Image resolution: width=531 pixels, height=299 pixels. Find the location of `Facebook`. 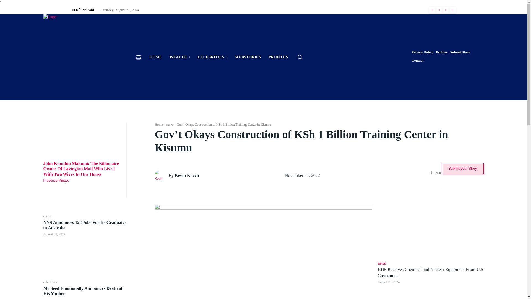

Facebook is located at coordinates (433, 10).